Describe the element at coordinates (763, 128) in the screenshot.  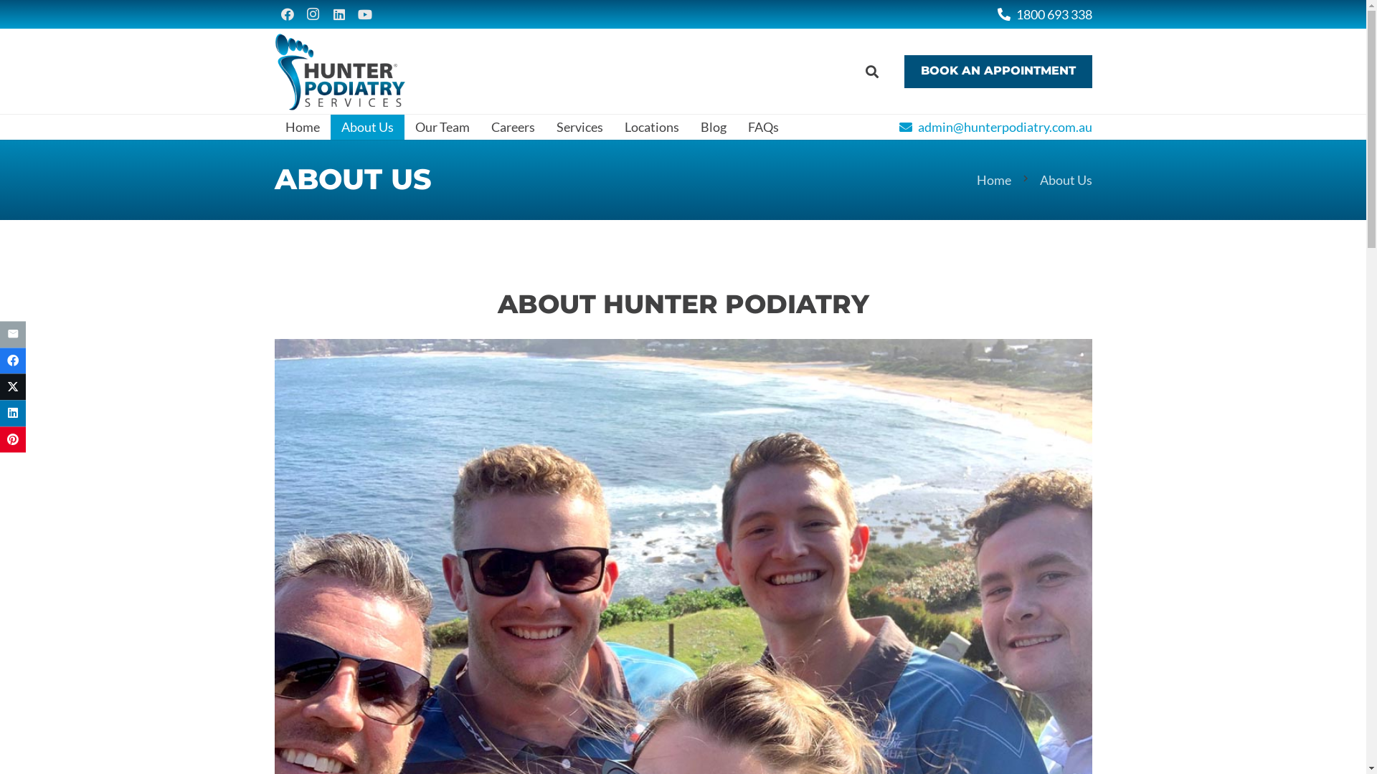
I see `FAQs` at that location.